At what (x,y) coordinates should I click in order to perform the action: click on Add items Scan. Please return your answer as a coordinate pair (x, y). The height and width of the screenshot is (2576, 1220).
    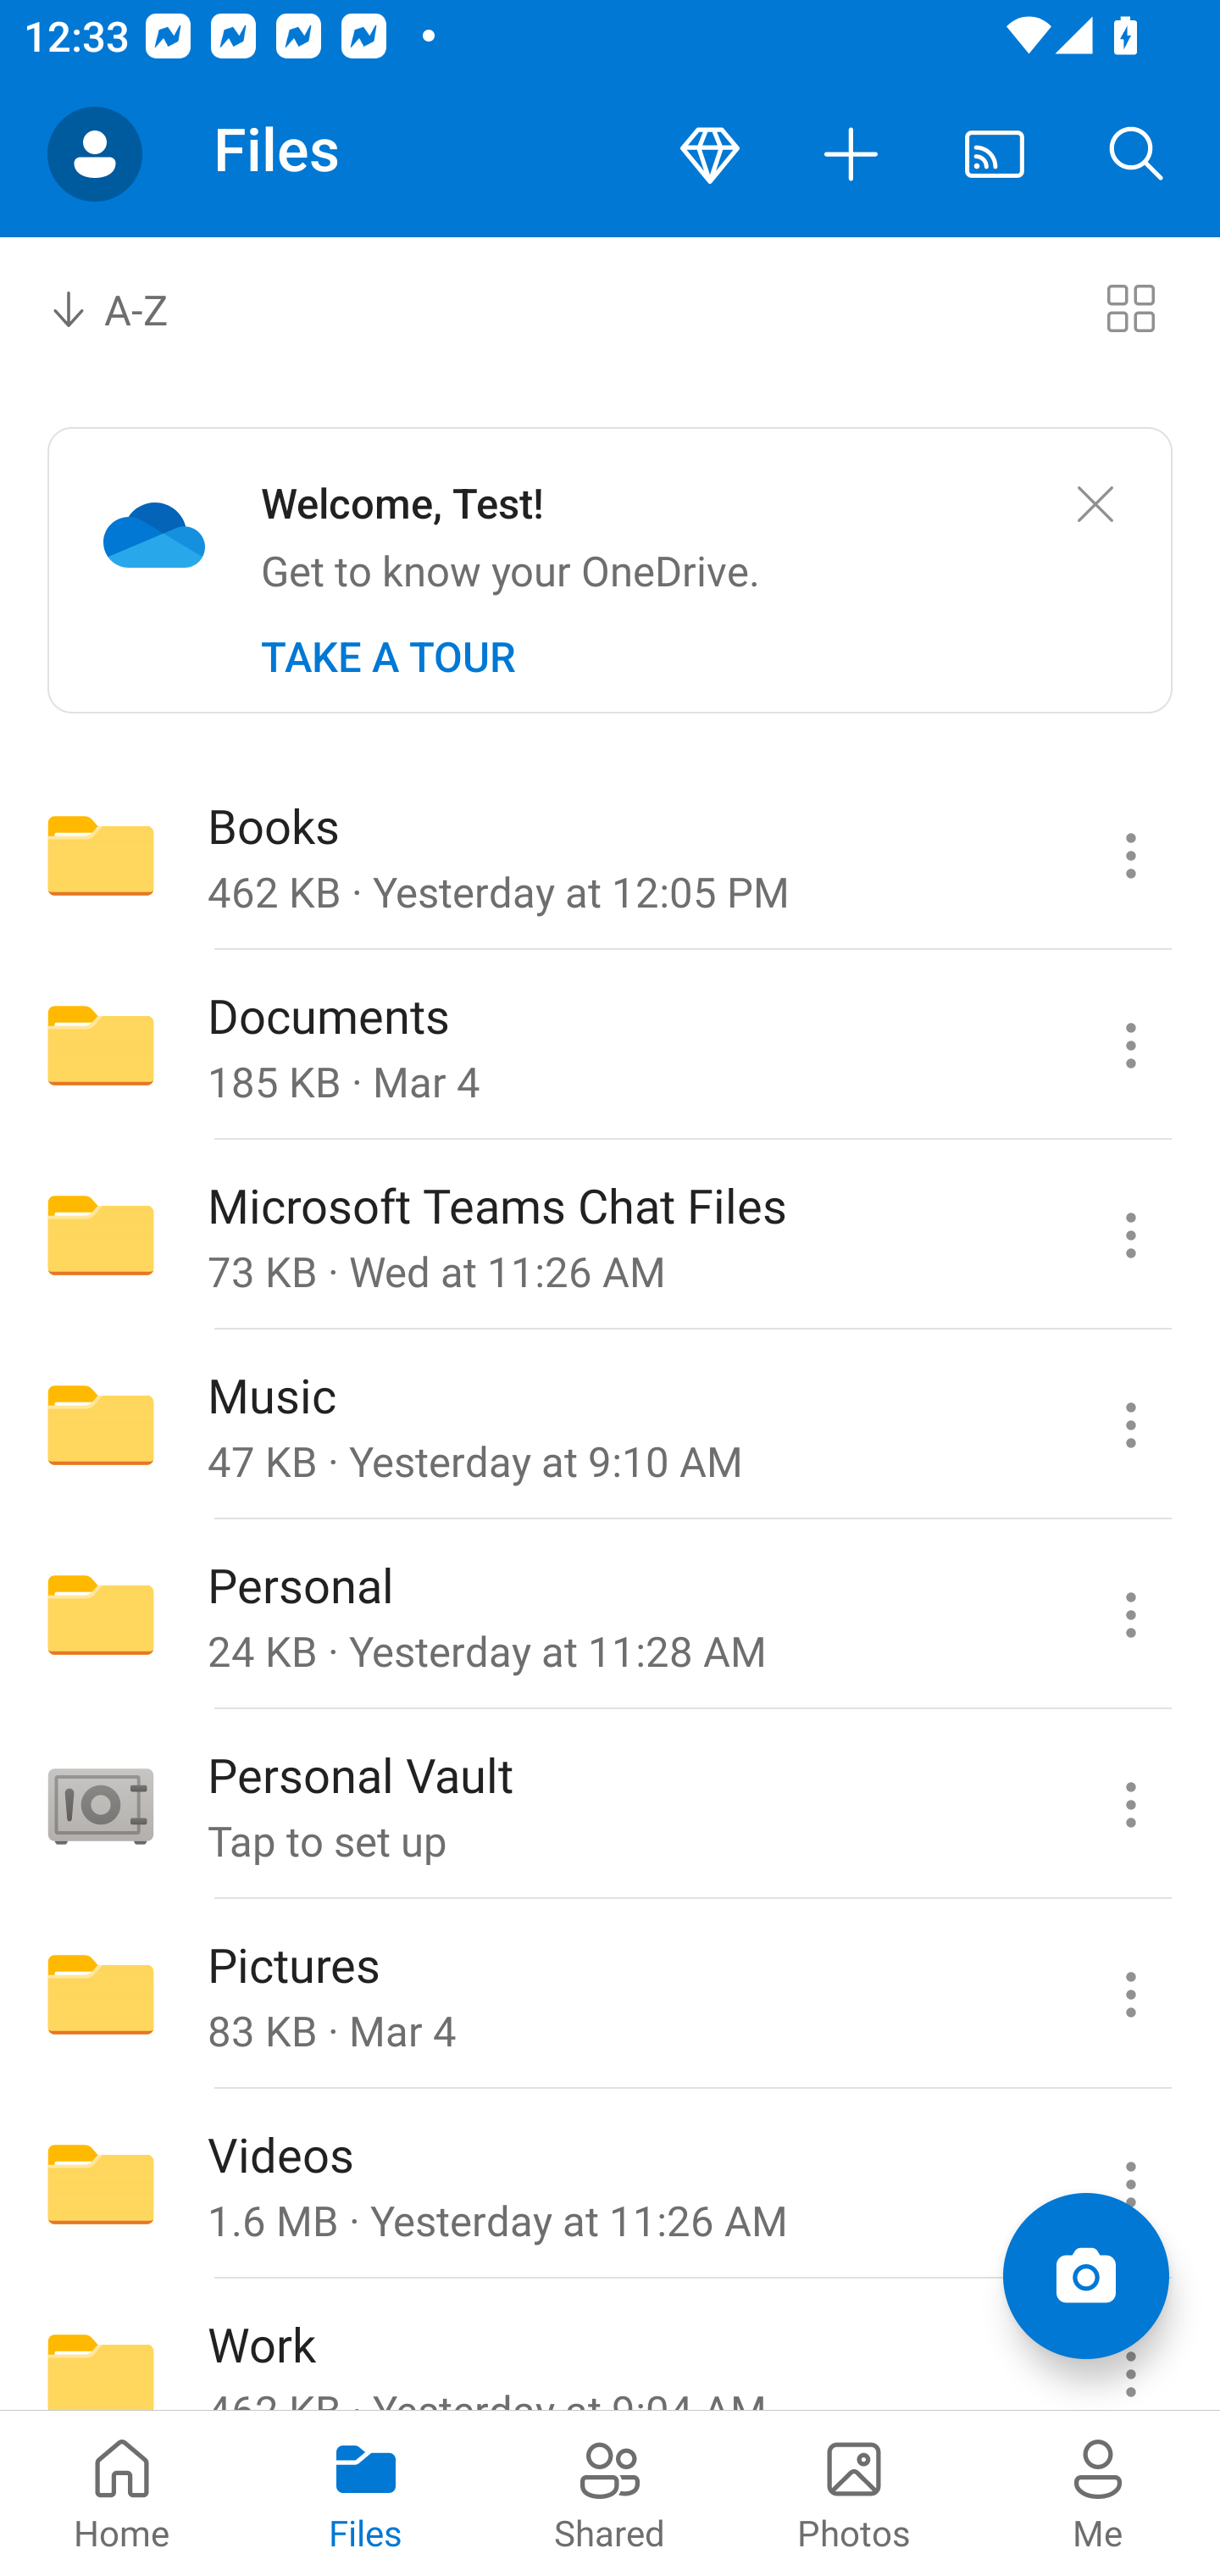
    Looking at the image, I should click on (1085, 2276).